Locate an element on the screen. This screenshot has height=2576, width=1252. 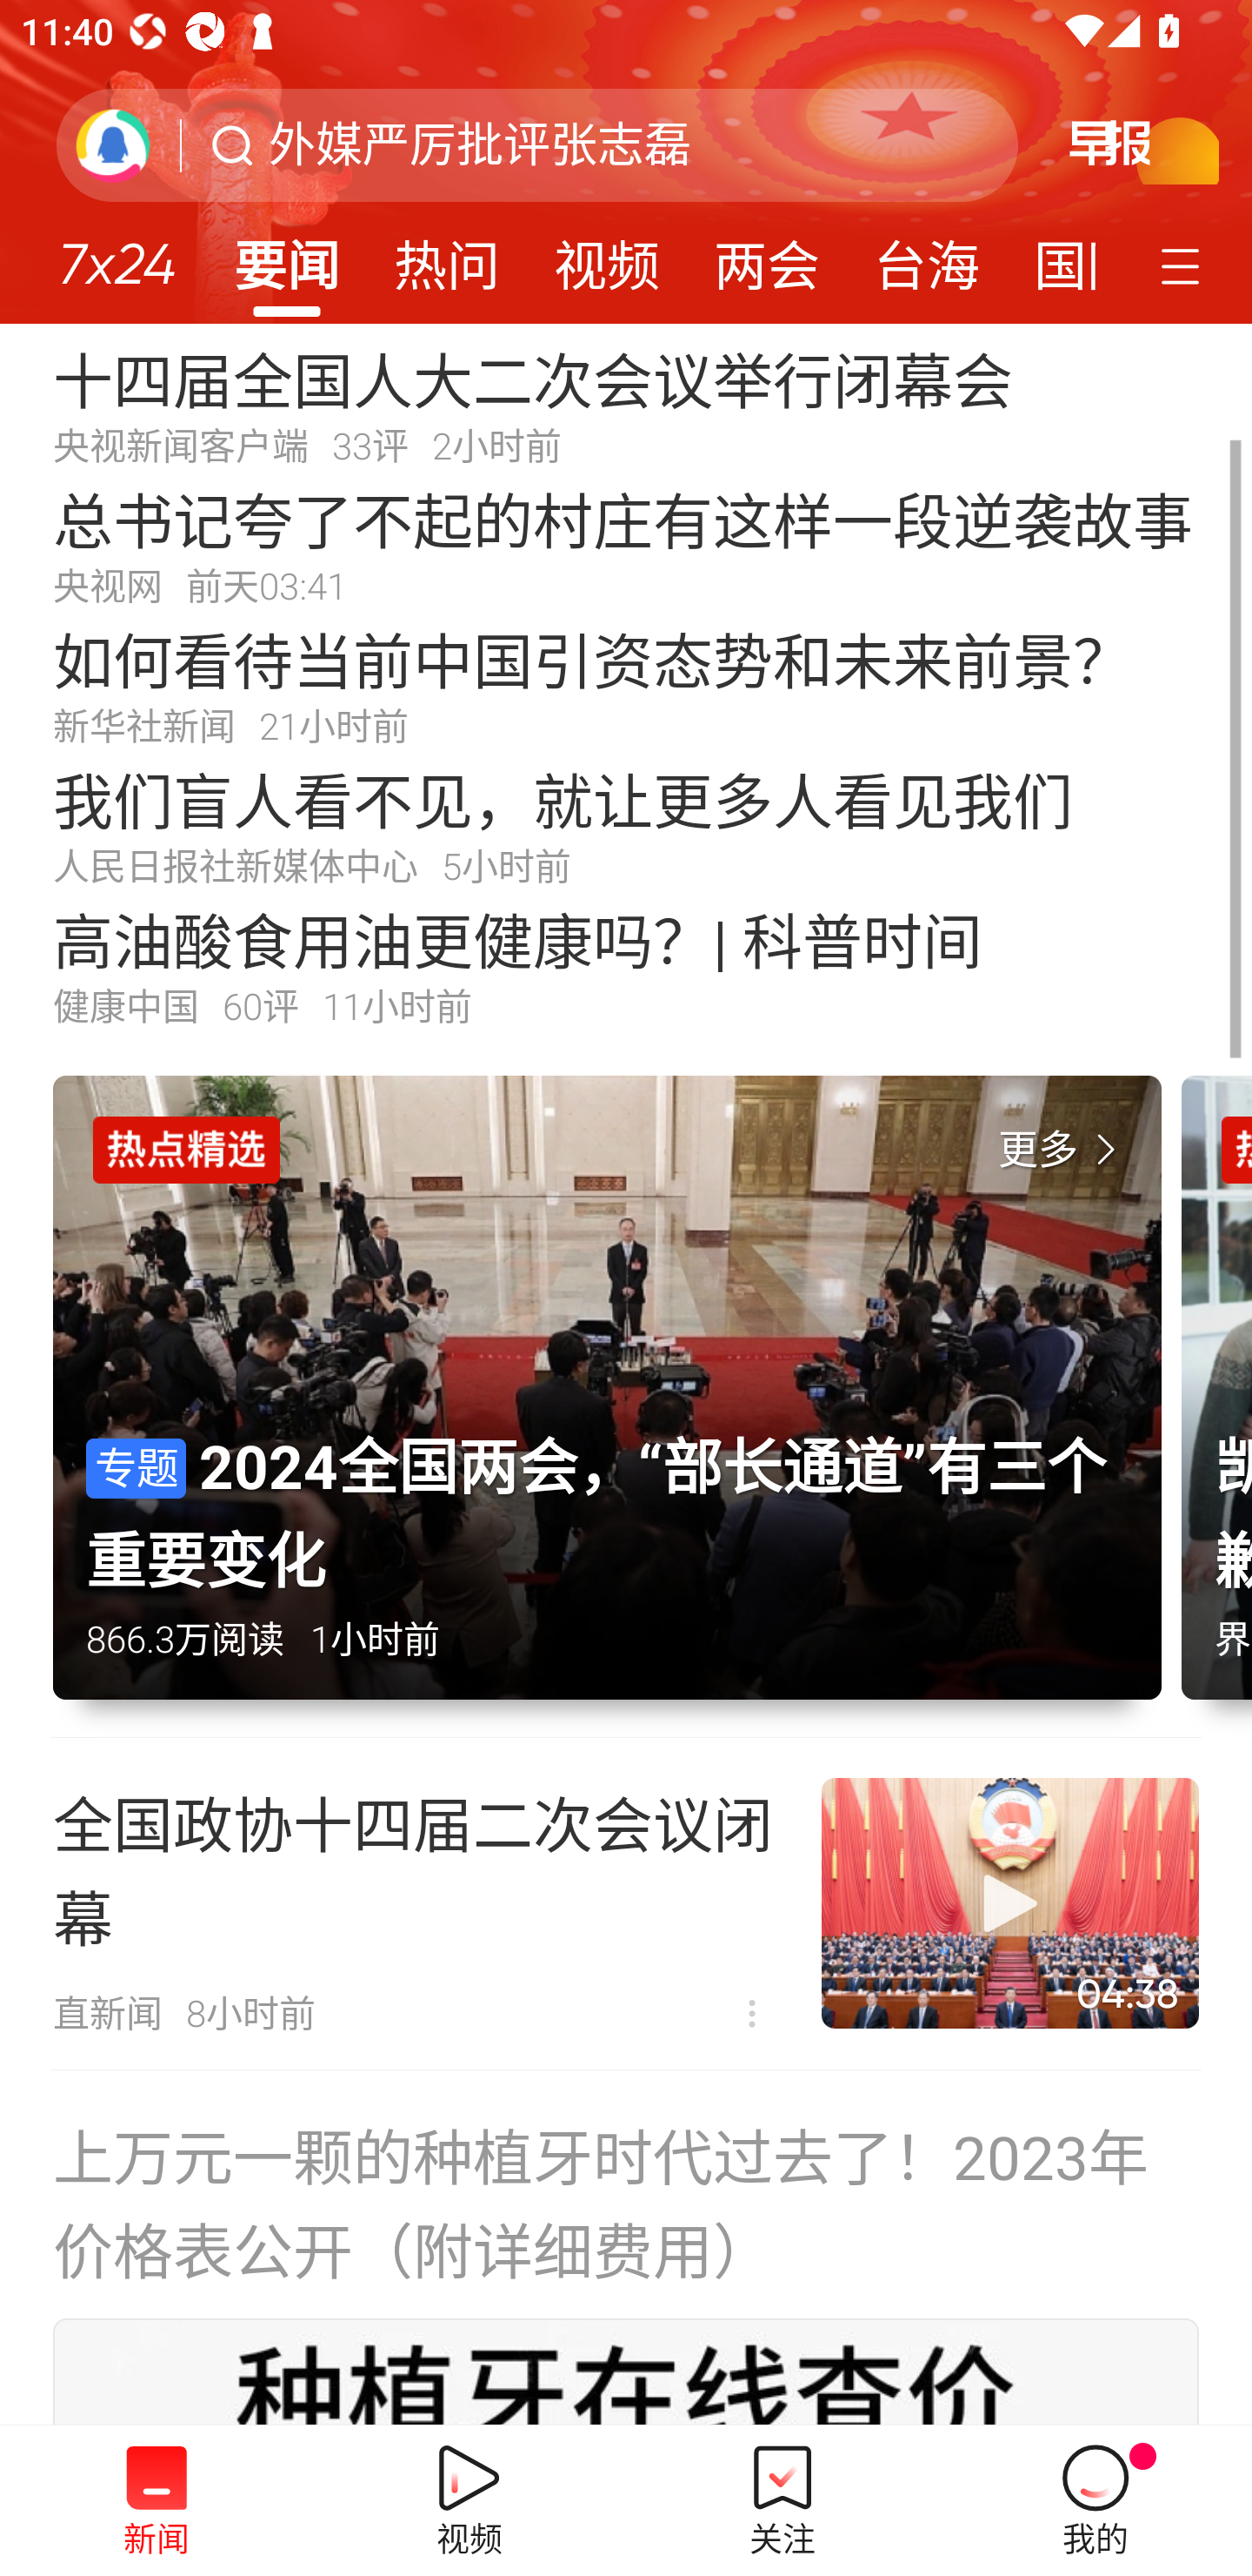
总书记夸了不起的村庄有这样一段逆袭故事 央视网 前天03:41 is located at coordinates (626, 545).